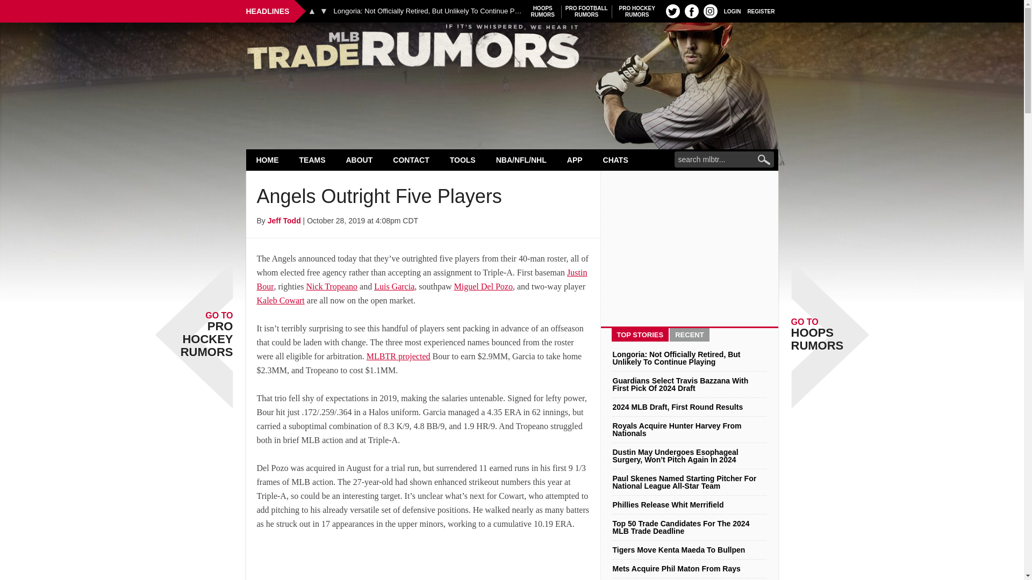 The height and width of the screenshot is (580, 1032). Describe the element at coordinates (673, 11) in the screenshot. I see `REGISTER` at that location.